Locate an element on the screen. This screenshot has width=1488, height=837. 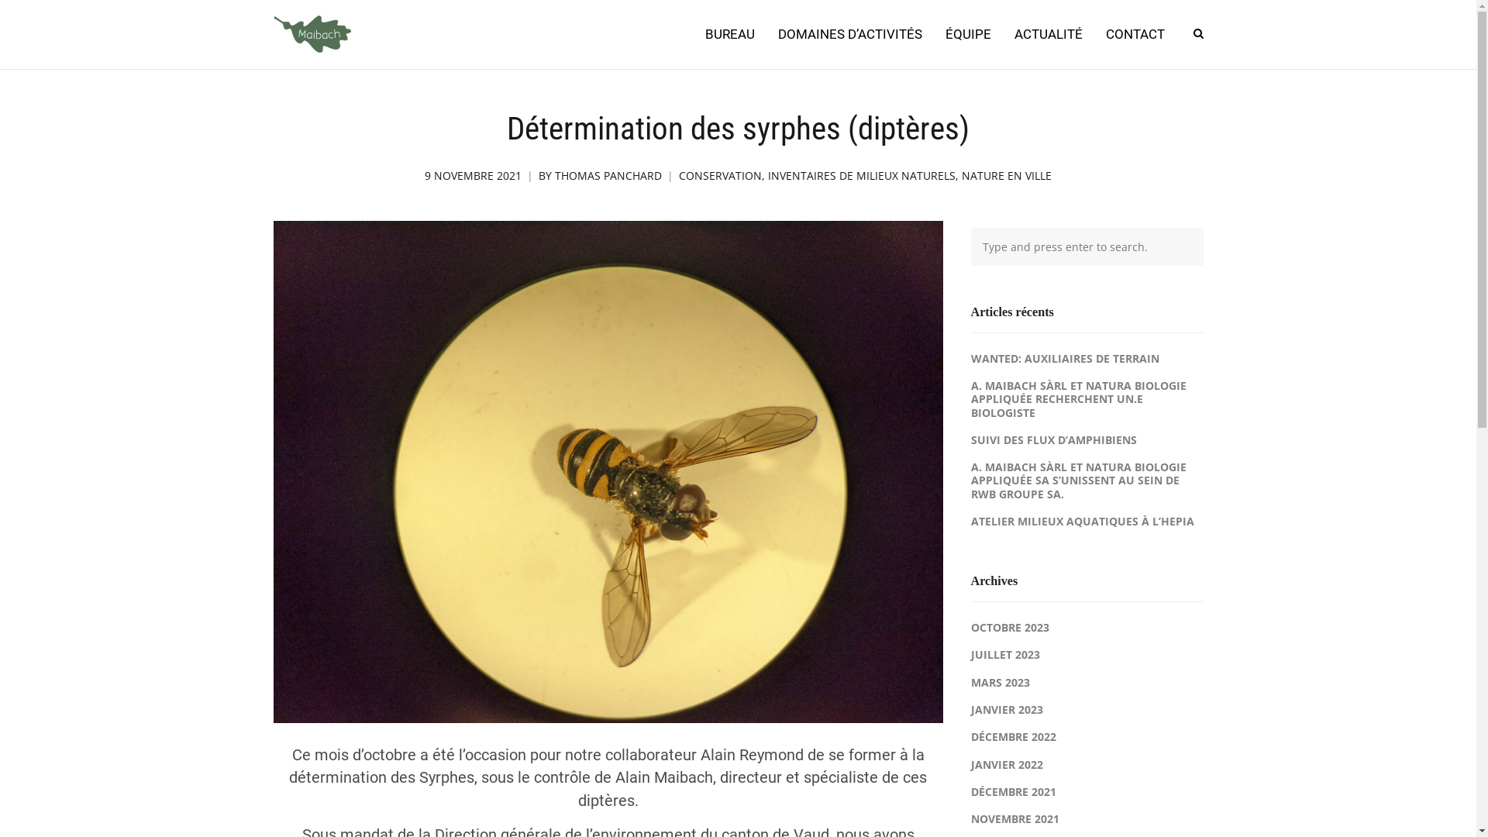
CONSERVATION is located at coordinates (721, 176).